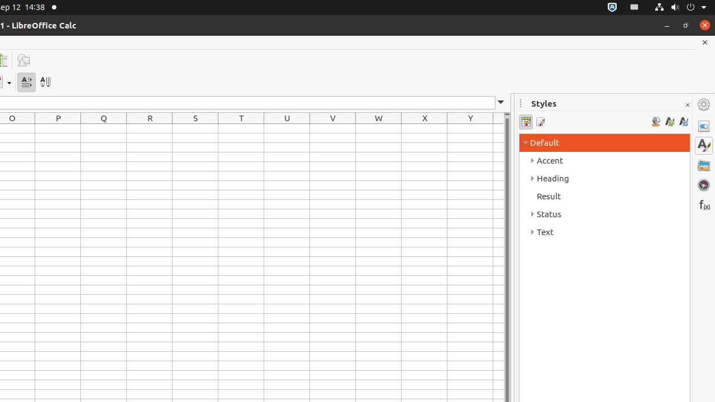 The width and height of the screenshot is (715, 402). What do you see at coordinates (45, 83) in the screenshot?
I see `Text direction from top to bottom` at bounding box center [45, 83].